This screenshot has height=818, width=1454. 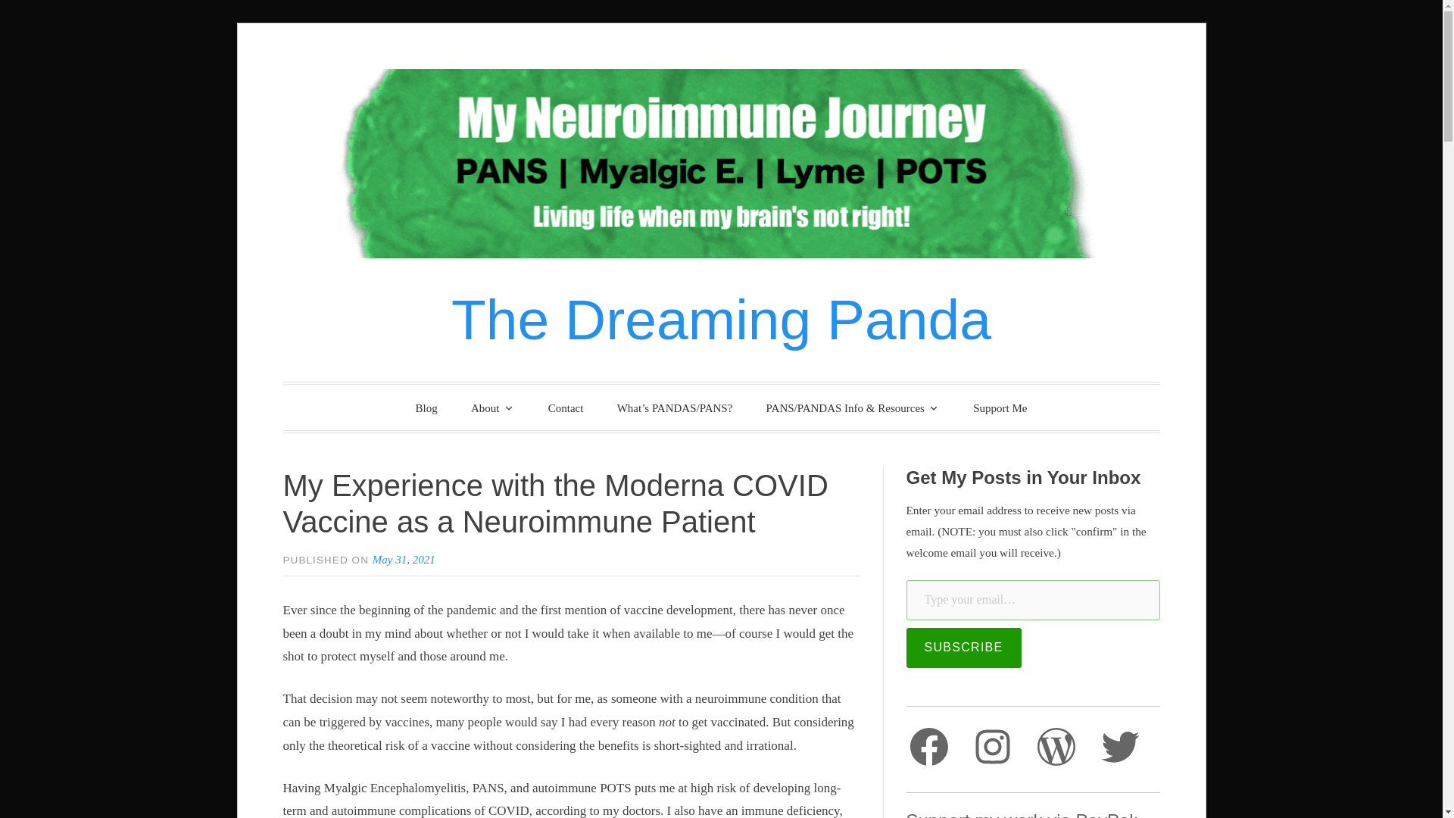 I want to click on Please fill in this field., so click(x=1033, y=600).